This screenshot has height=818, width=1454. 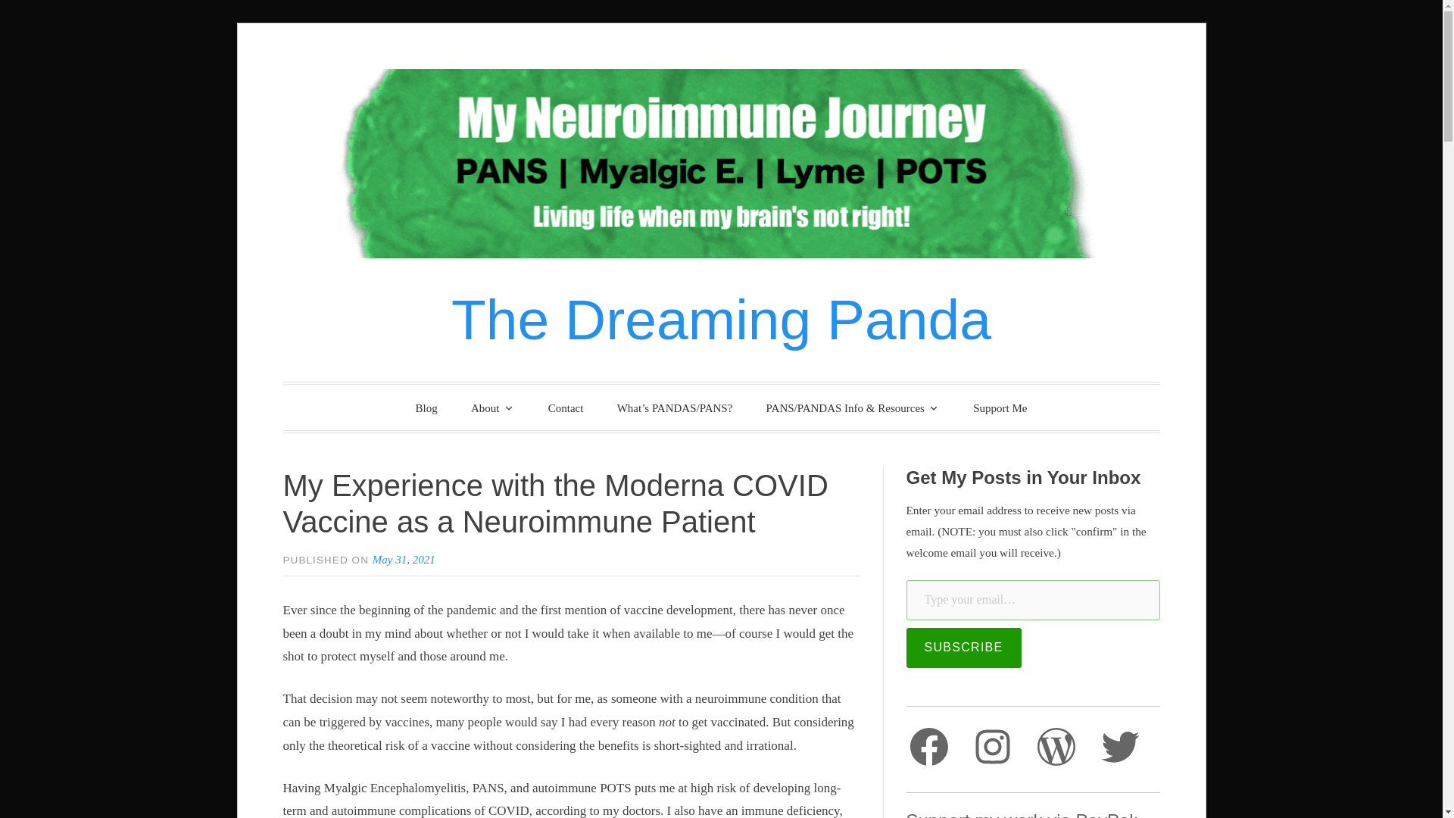 I want to click on Please fill in this field., so click(x=1033, y=600).